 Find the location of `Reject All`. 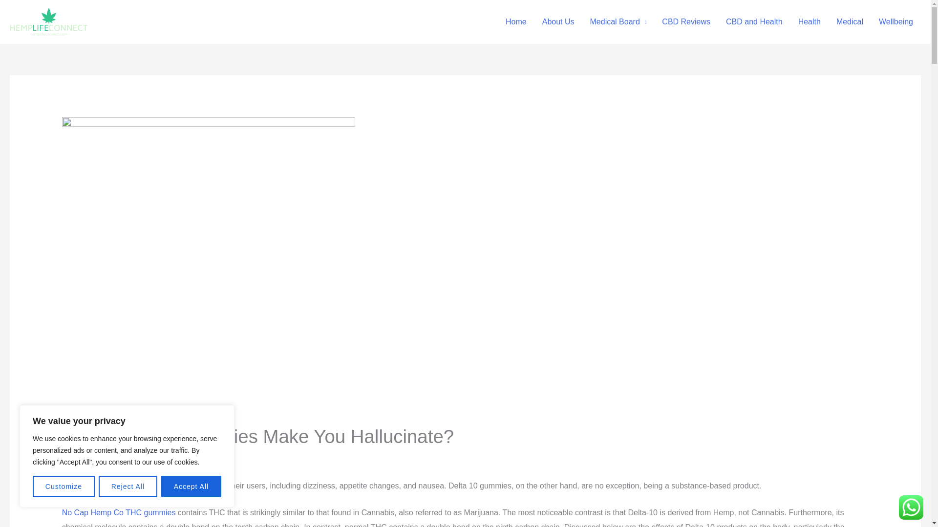

Reject All is located at coordinates (128, 486).